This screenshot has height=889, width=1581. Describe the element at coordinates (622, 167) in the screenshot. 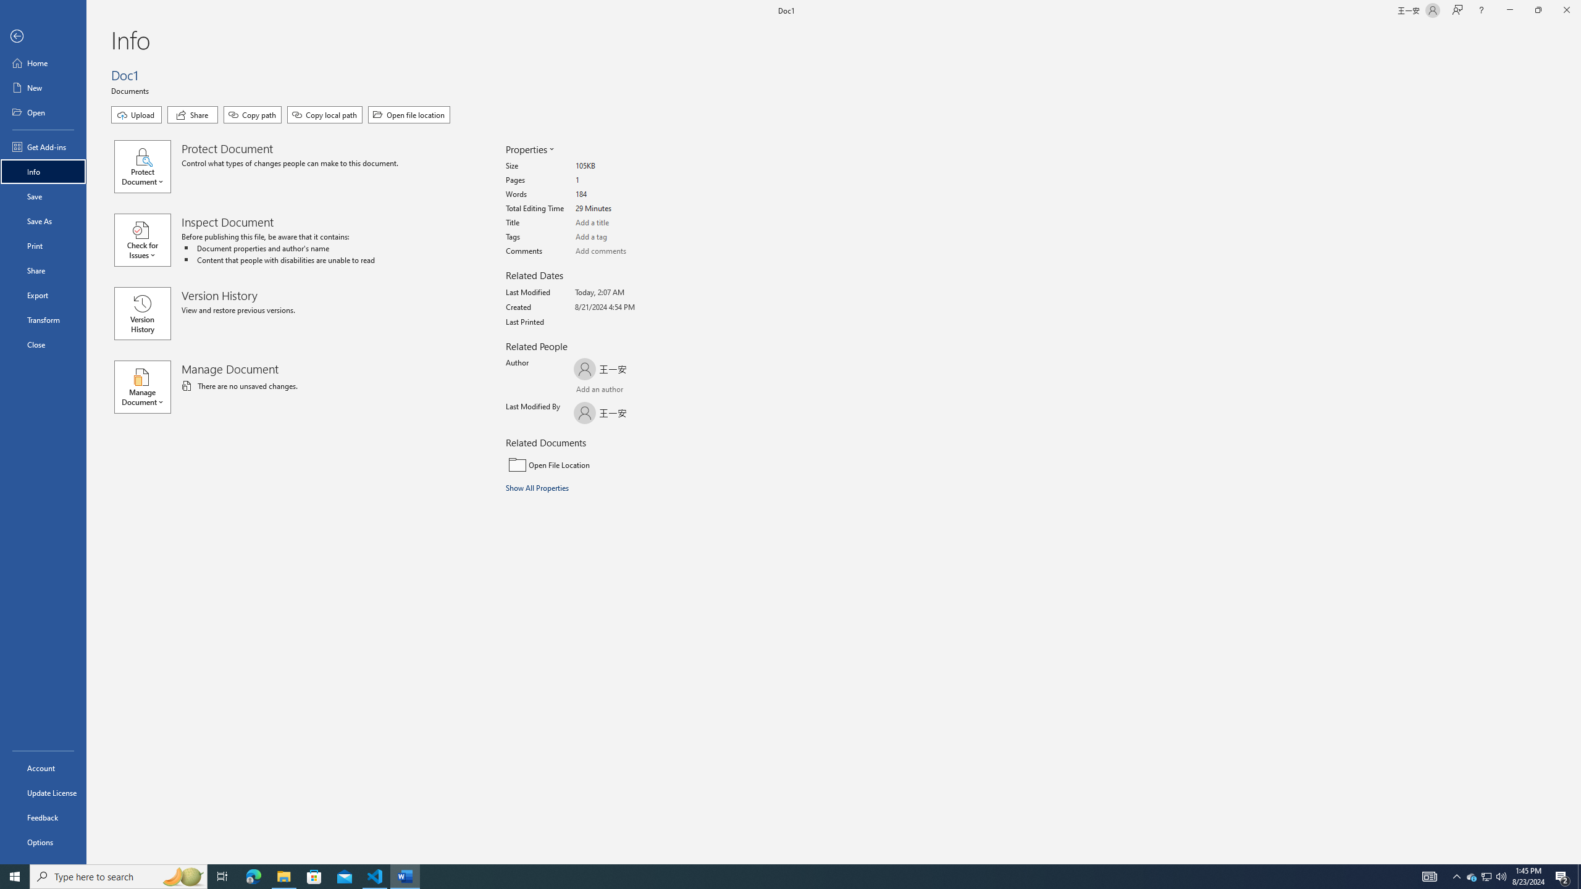

I see `Size` at that location.